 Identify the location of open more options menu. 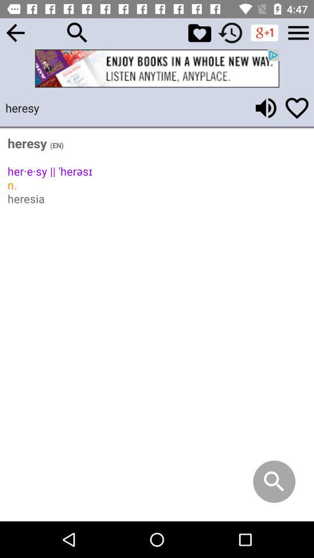
(298, 33).